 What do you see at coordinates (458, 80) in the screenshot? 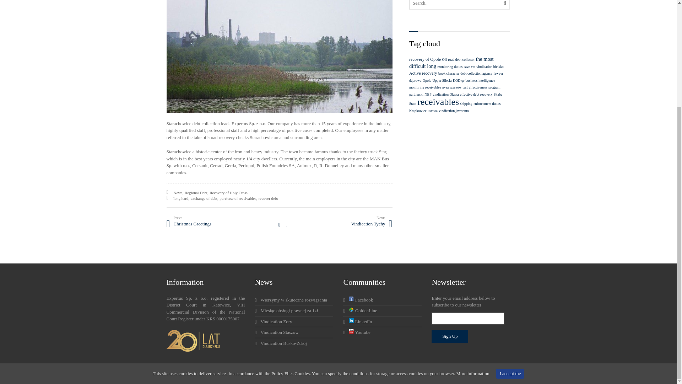
I see `1 topic` at bounding box center [458, 80].